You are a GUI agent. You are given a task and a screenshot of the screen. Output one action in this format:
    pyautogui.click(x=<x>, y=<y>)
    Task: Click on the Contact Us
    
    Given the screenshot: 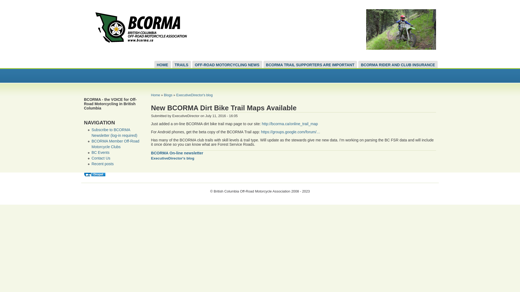 What is the action you would take?
    pyautogui.click(x=101, y=158)
    